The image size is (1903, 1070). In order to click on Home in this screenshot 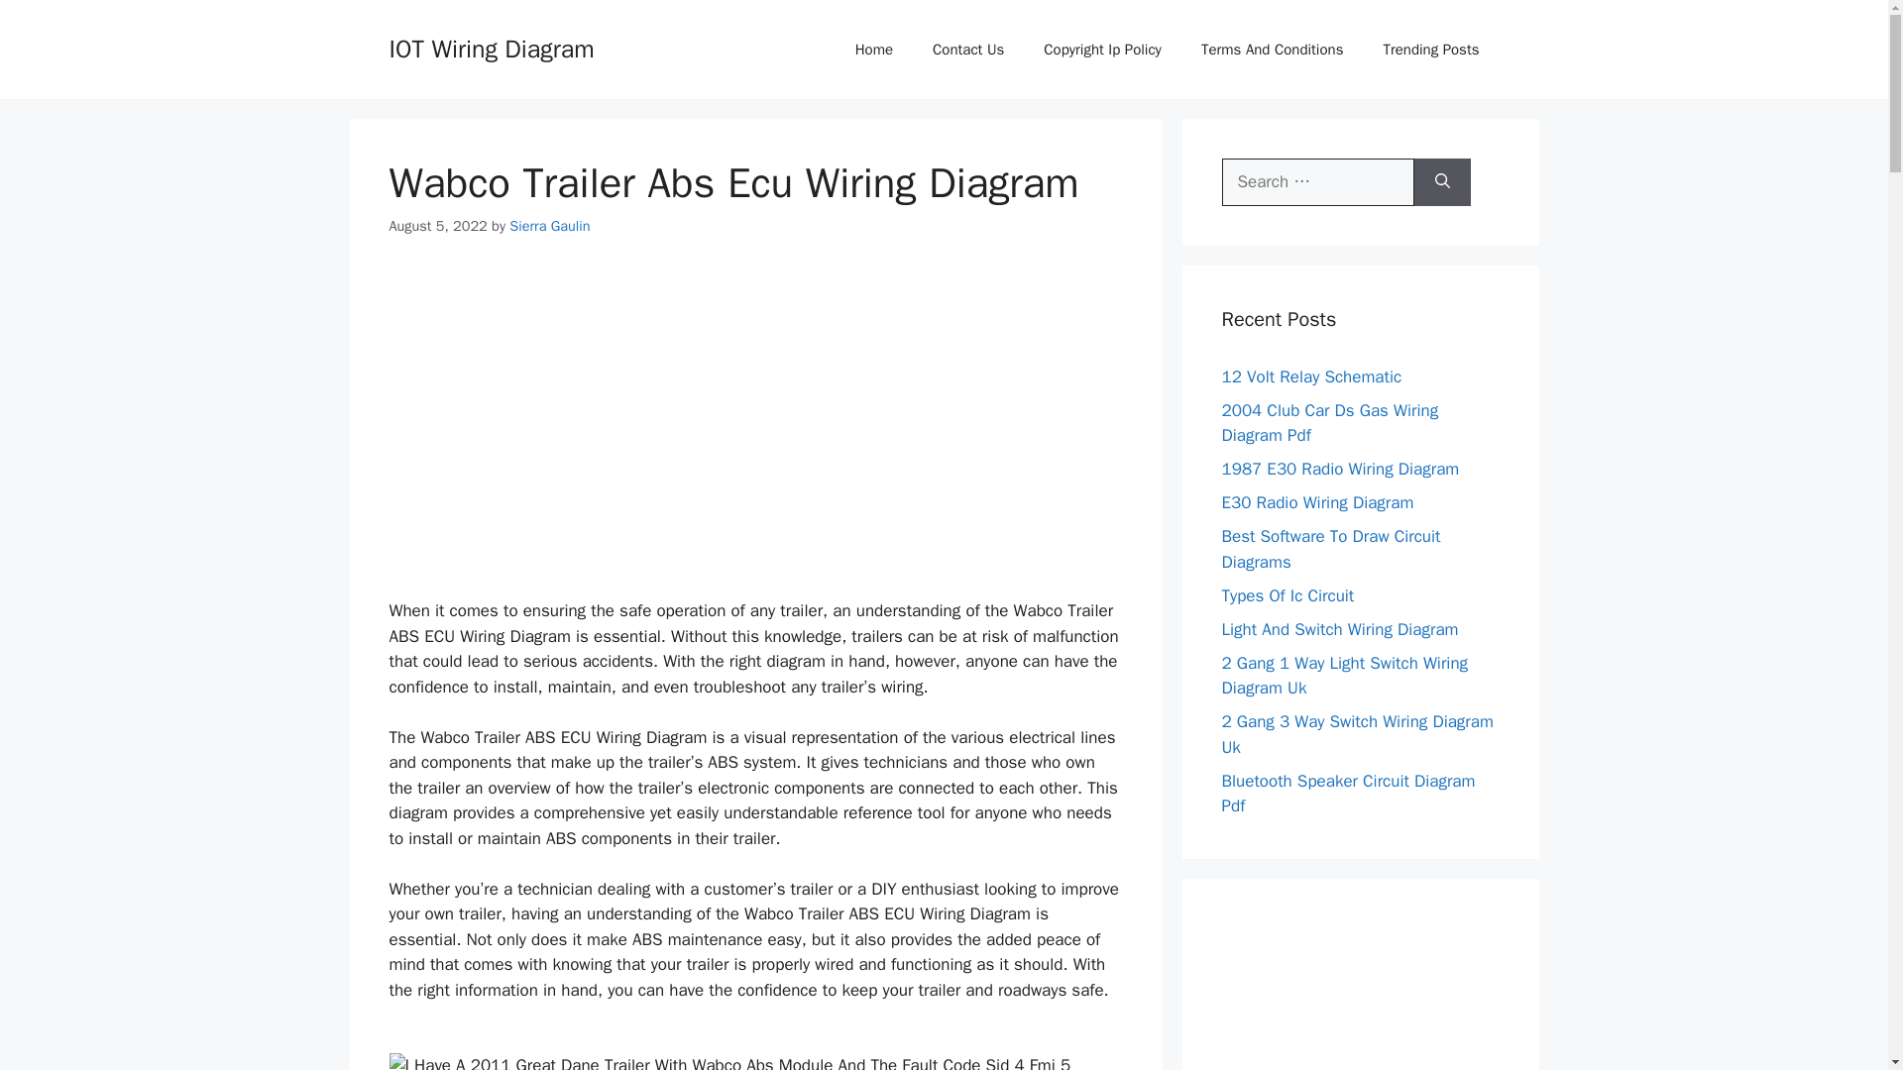, I will do `click(874, 50)`.